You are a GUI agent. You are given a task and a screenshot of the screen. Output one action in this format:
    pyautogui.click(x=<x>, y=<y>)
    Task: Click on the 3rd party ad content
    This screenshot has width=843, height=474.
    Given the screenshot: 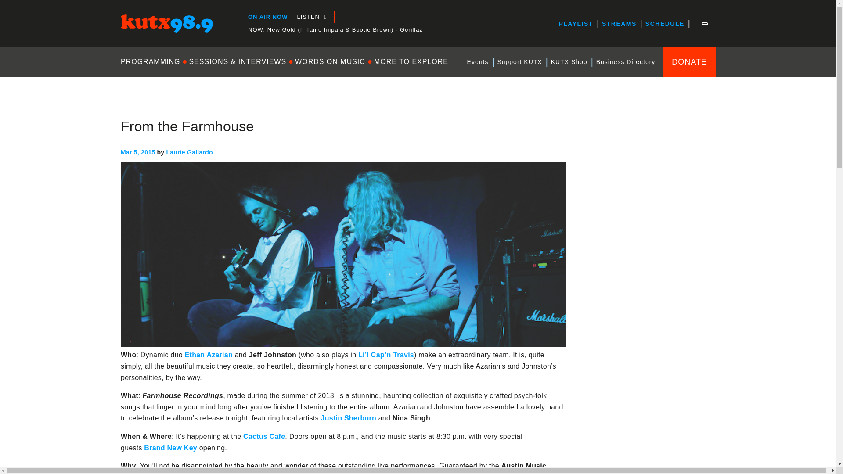 What is the action you would take?
    pyautogui.click(x=650, y=406)
    